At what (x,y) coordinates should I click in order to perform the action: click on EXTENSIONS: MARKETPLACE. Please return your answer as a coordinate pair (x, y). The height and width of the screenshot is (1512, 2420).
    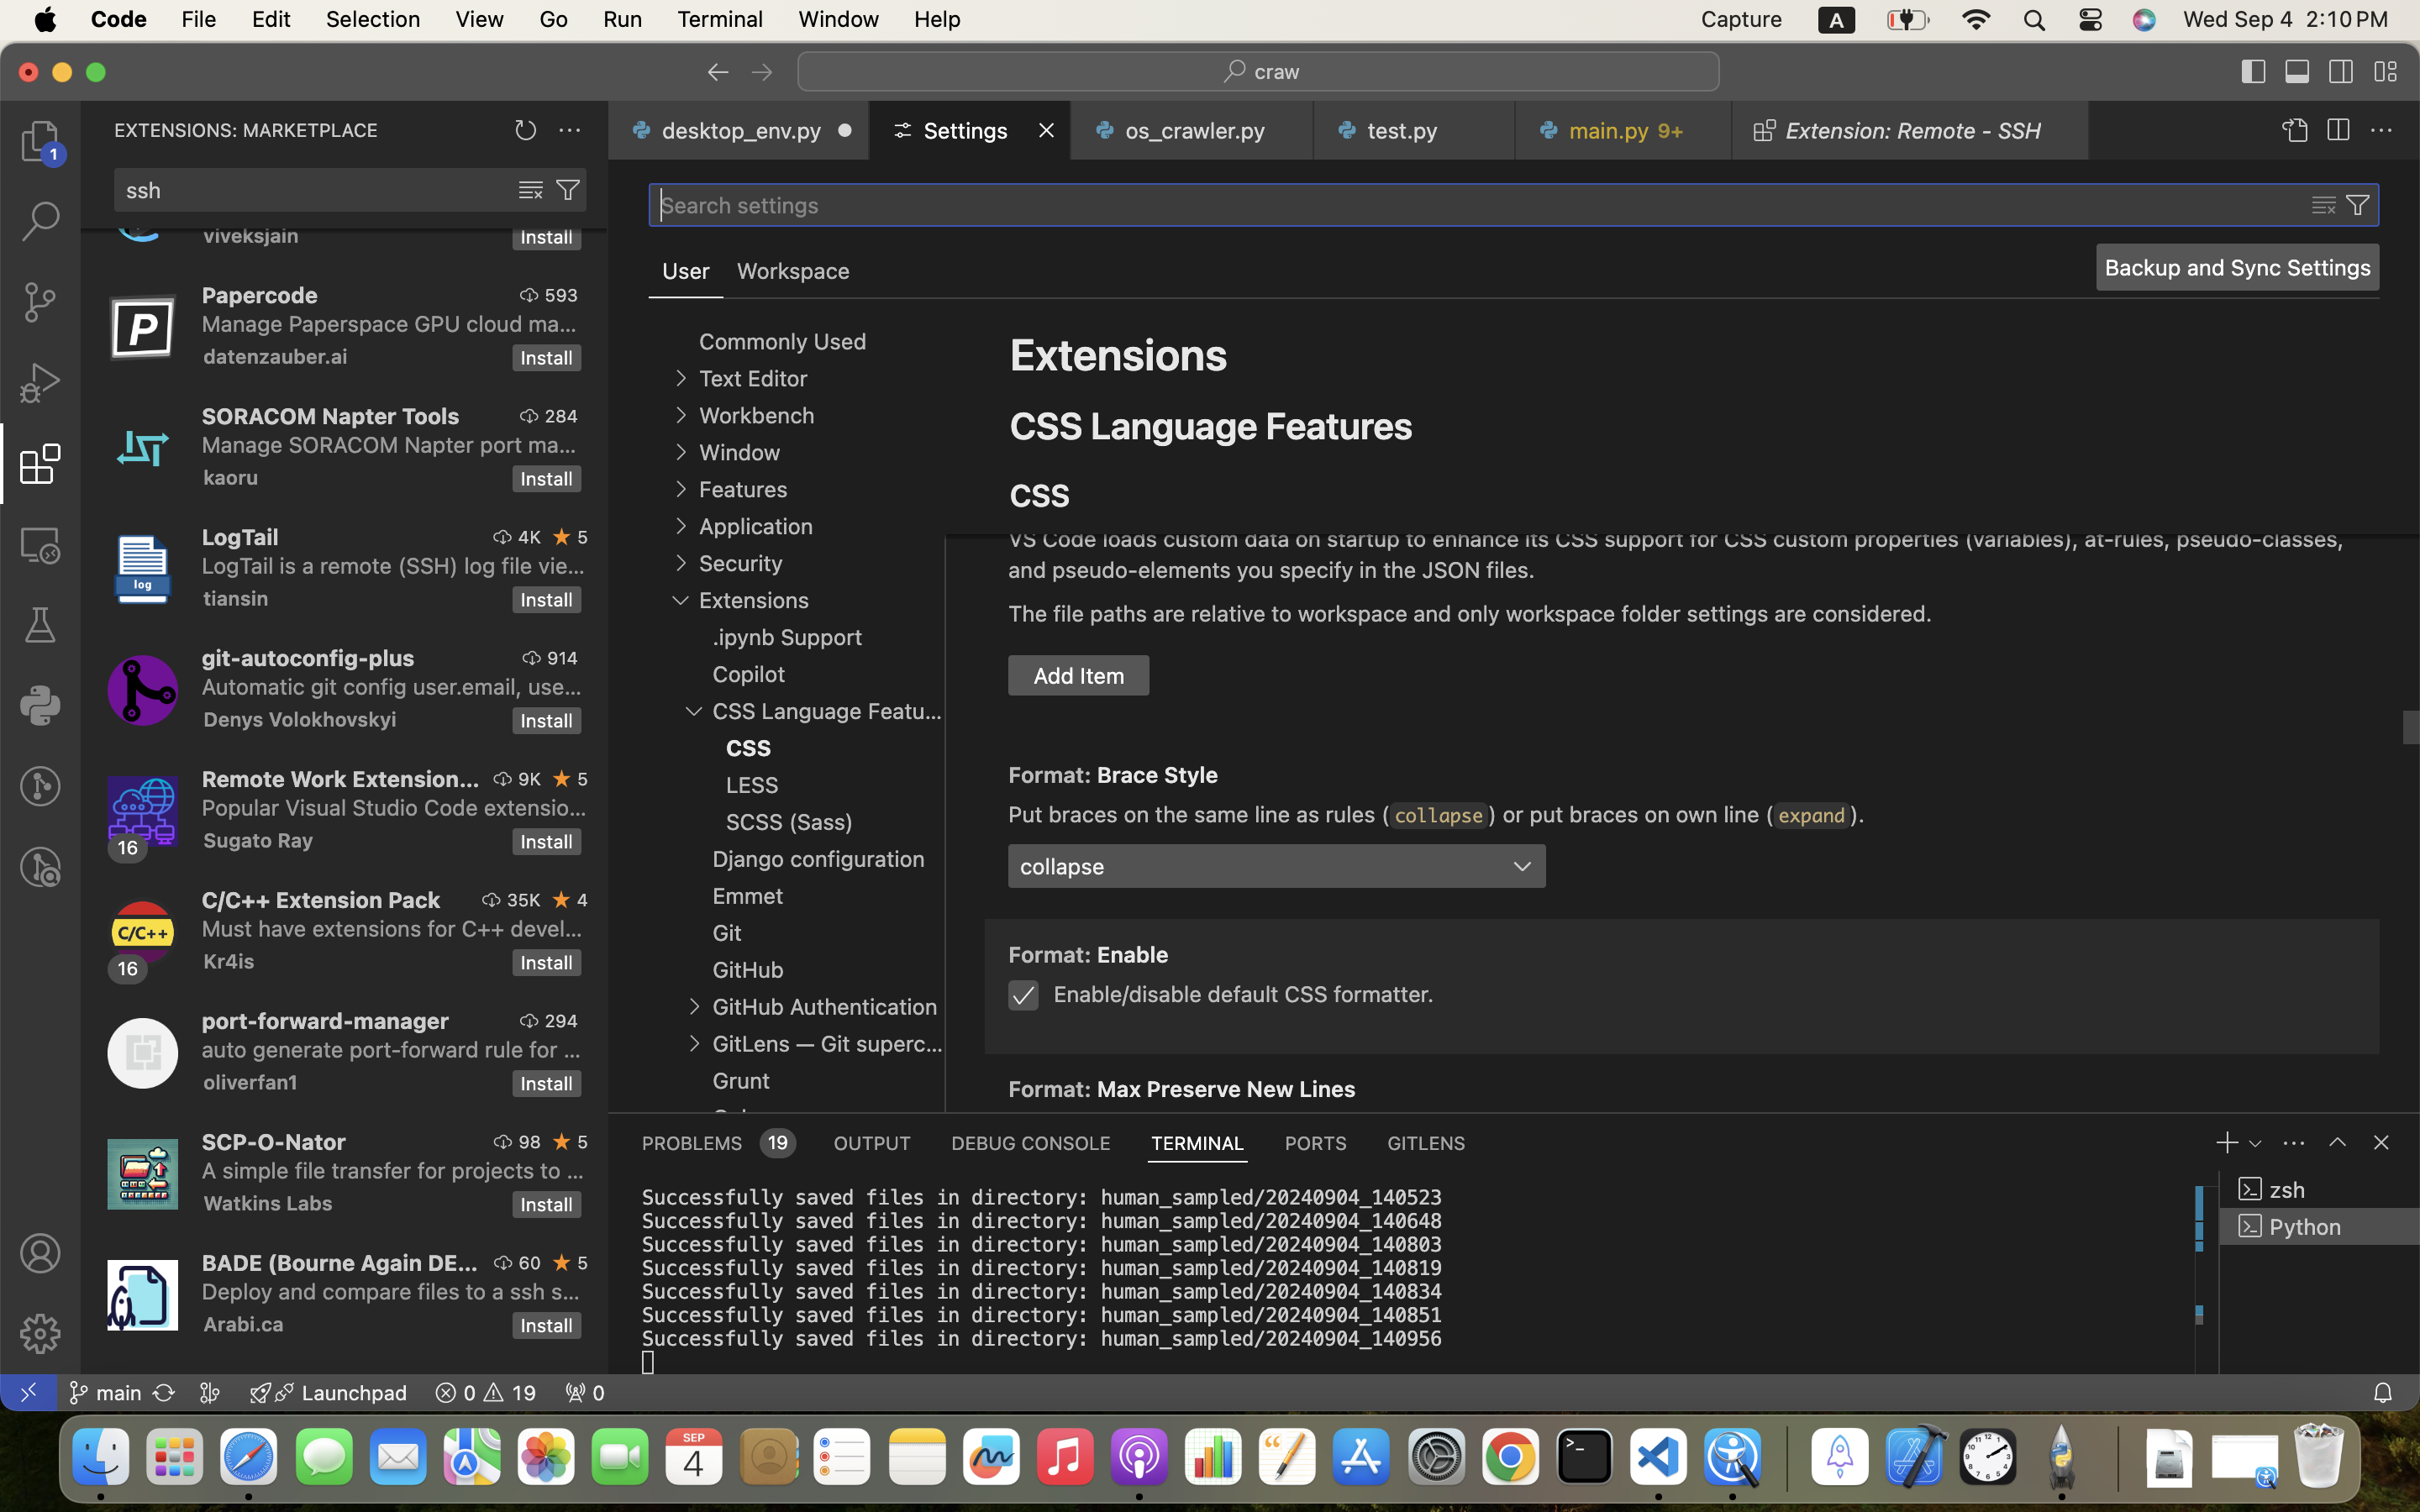
    Looking at the image, I should click on (246, 130).